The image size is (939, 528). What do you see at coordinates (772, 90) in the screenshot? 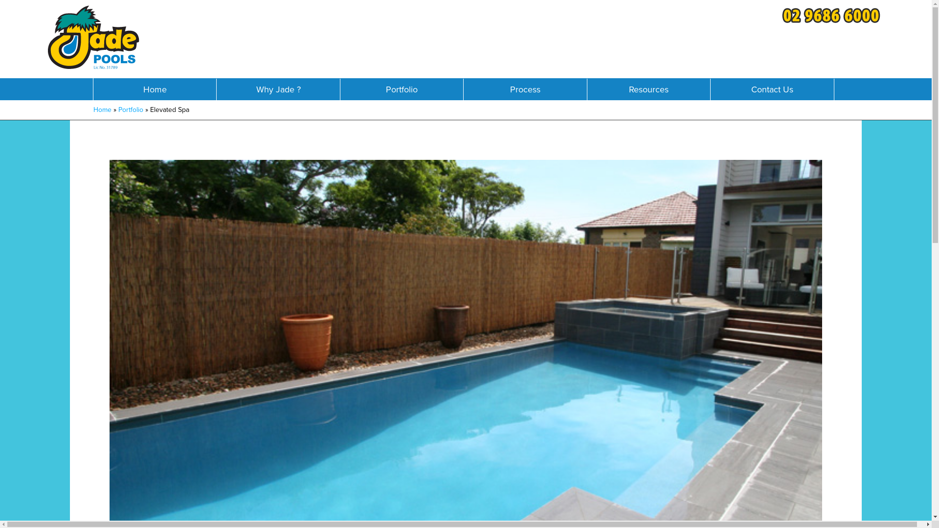
I see `Contact Us` at bounding box center [772, 90].